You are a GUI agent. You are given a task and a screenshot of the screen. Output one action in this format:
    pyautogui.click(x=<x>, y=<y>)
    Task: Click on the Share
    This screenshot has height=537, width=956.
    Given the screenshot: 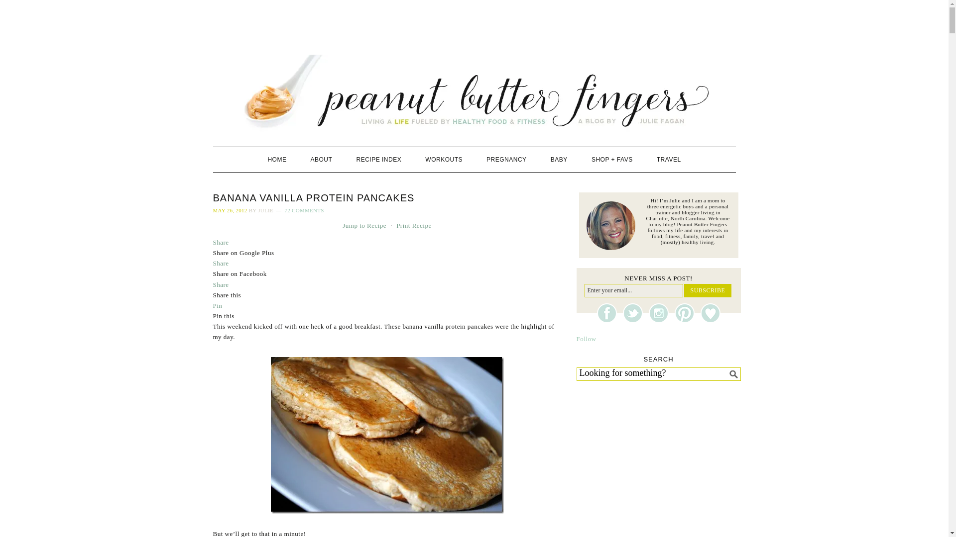 What is the action you would take?
    pyautogui.click(x=221, y=242)
    